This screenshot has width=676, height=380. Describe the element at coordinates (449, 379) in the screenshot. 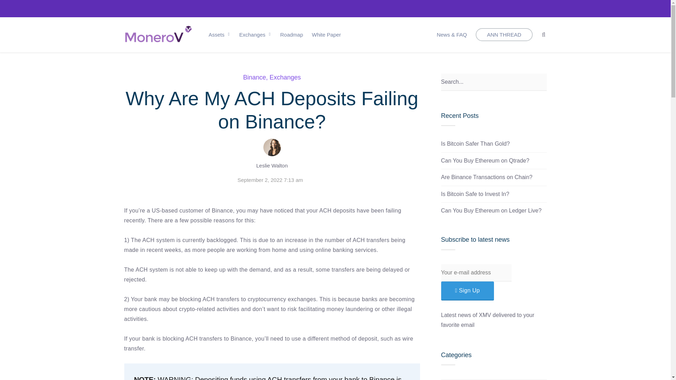

I see `Assets` at that location.